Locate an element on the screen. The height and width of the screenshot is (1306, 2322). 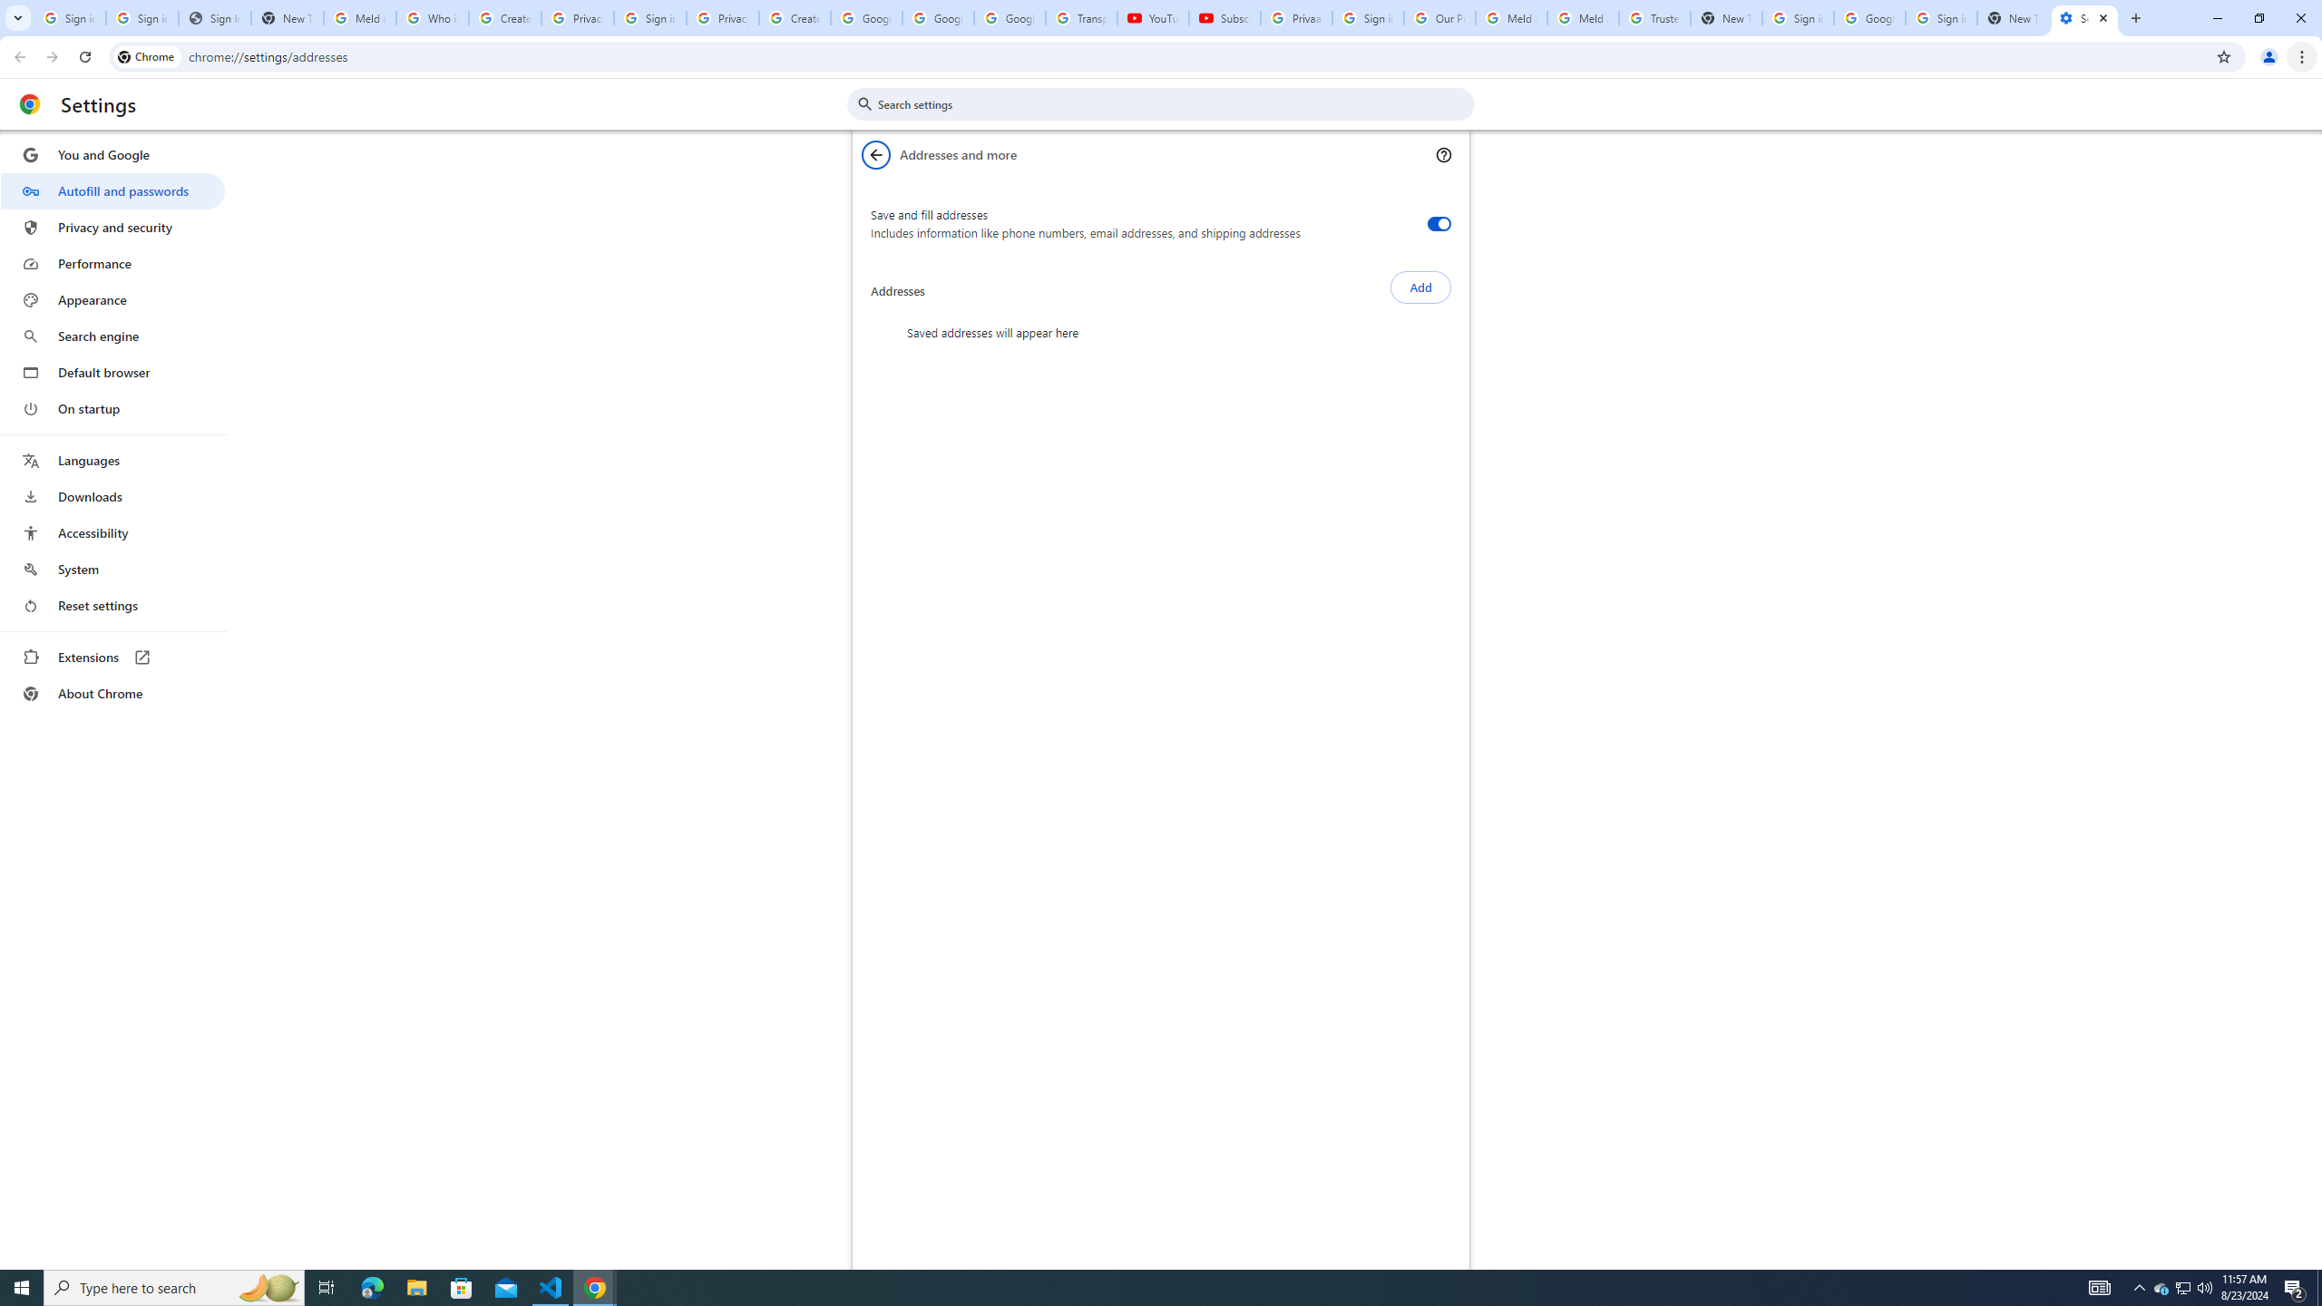
Performance is located at coordinates (112, 263).